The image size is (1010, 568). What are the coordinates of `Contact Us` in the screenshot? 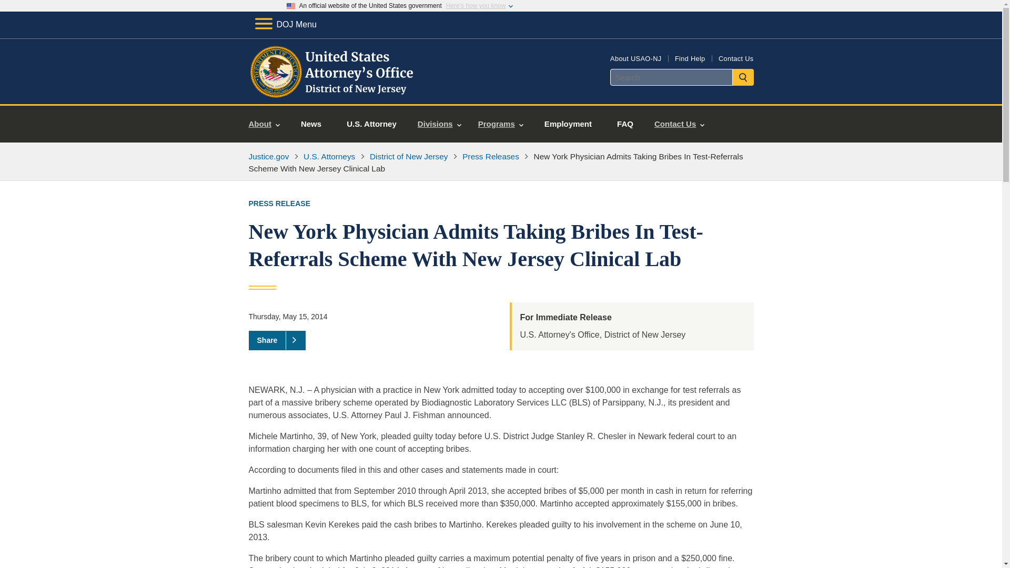 It's located at (680, 124).